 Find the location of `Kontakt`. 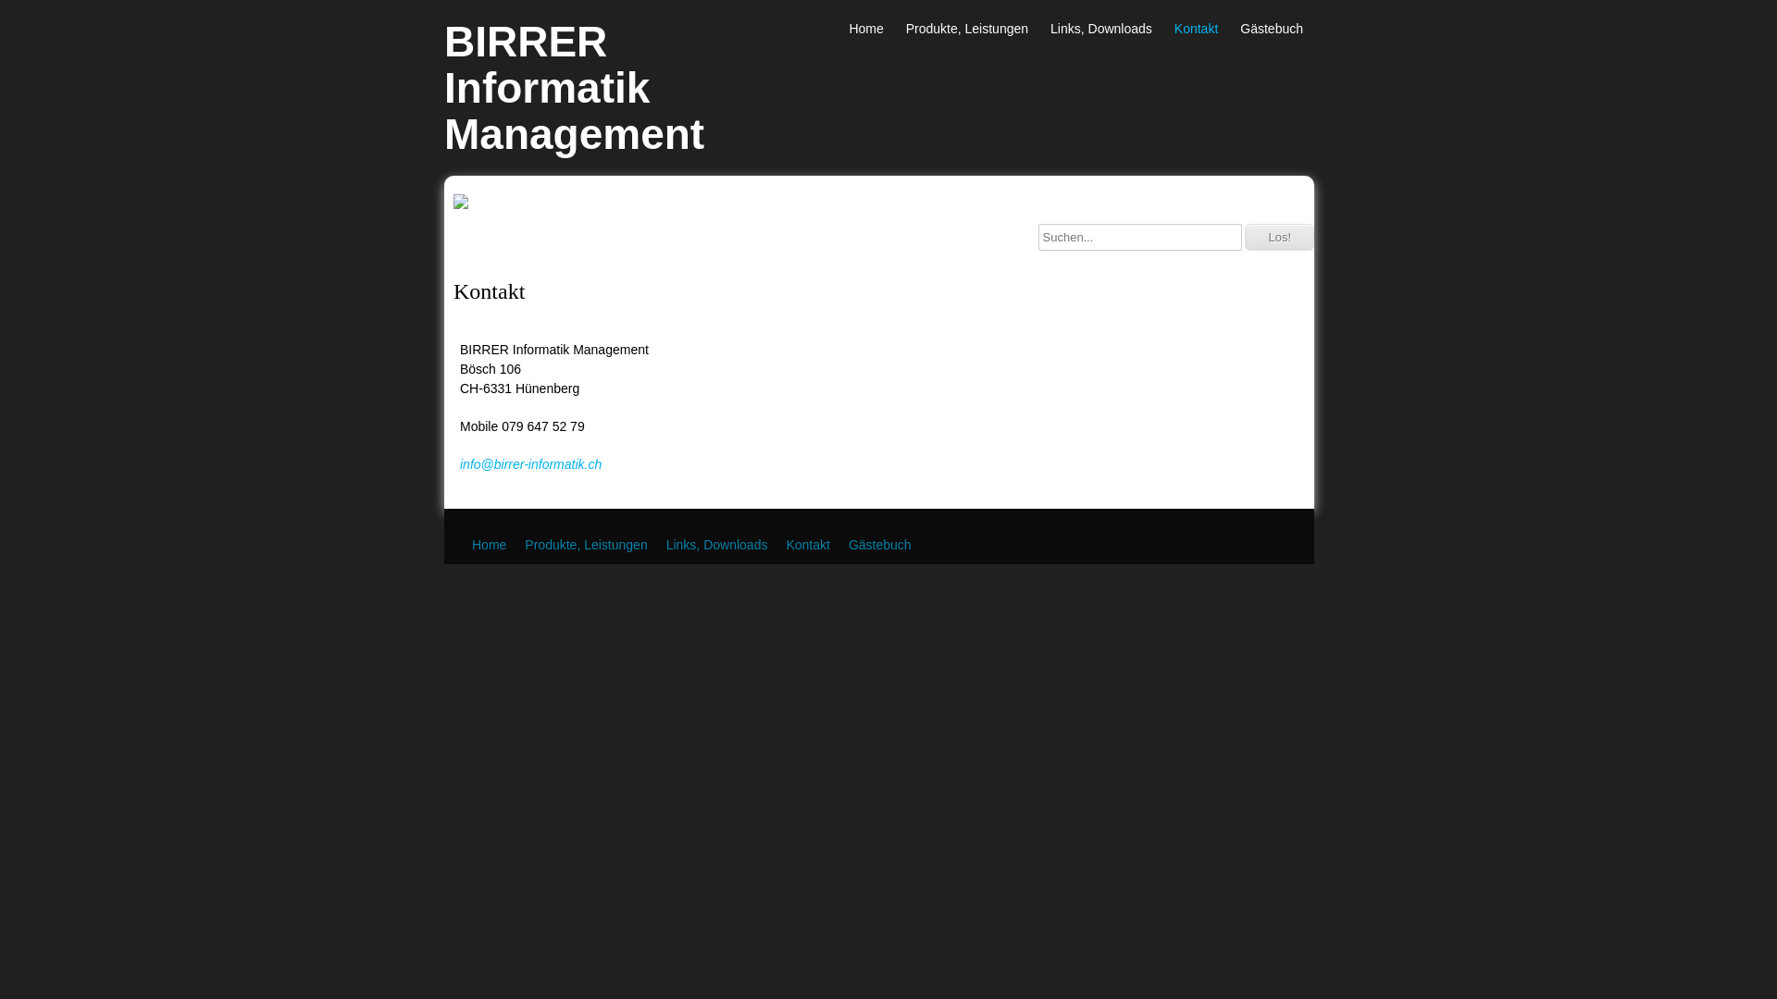

Kontakt is located at coordinates (1196, 29).